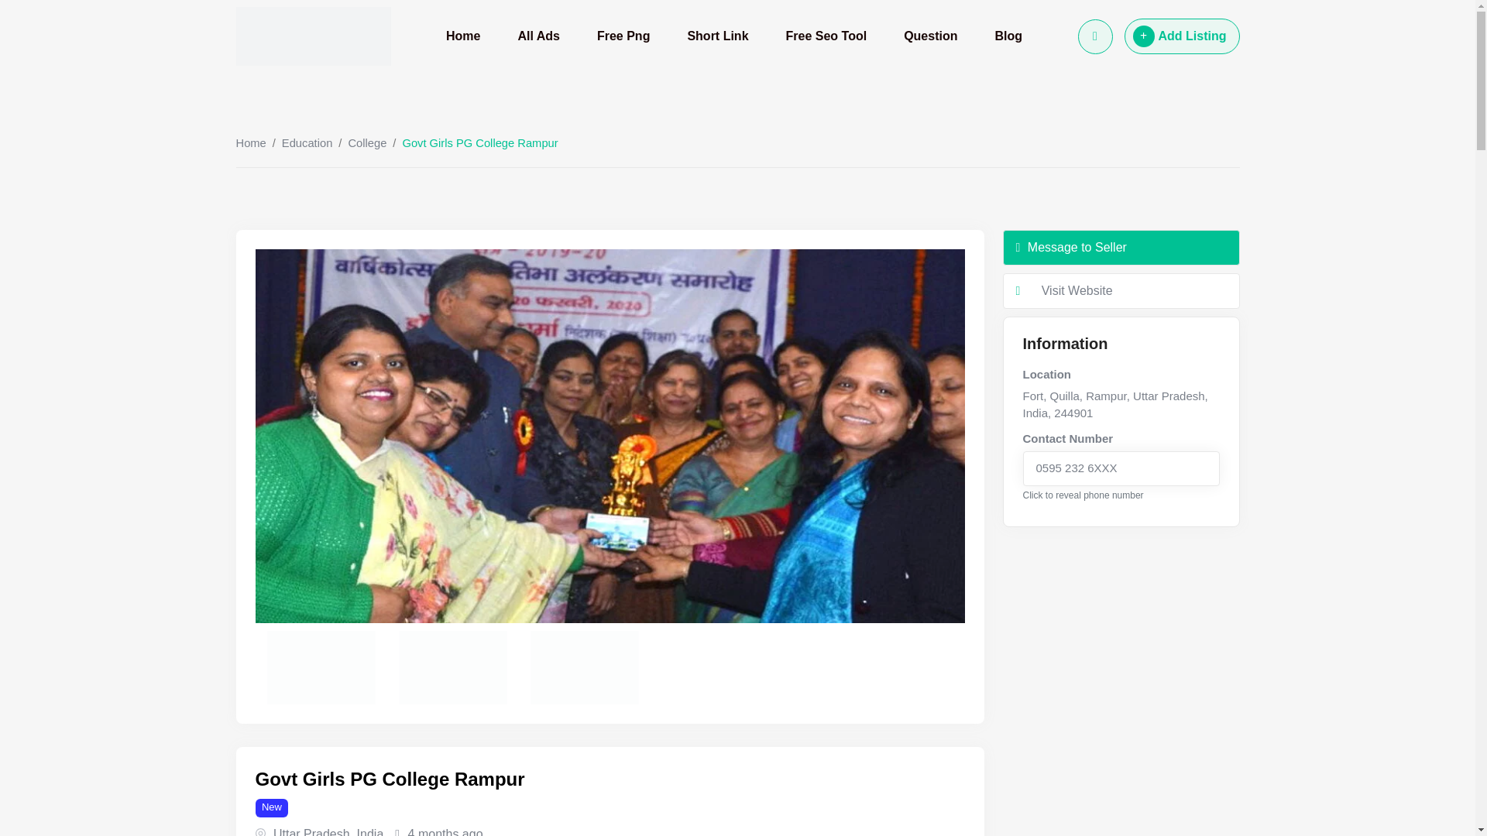  Describe the element at coordinates (1008, 36) in the screenshot. I see `Blog` at that location.